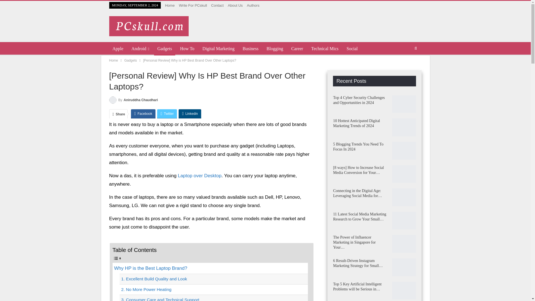  I want to click on Facebook, so click(143, 114).